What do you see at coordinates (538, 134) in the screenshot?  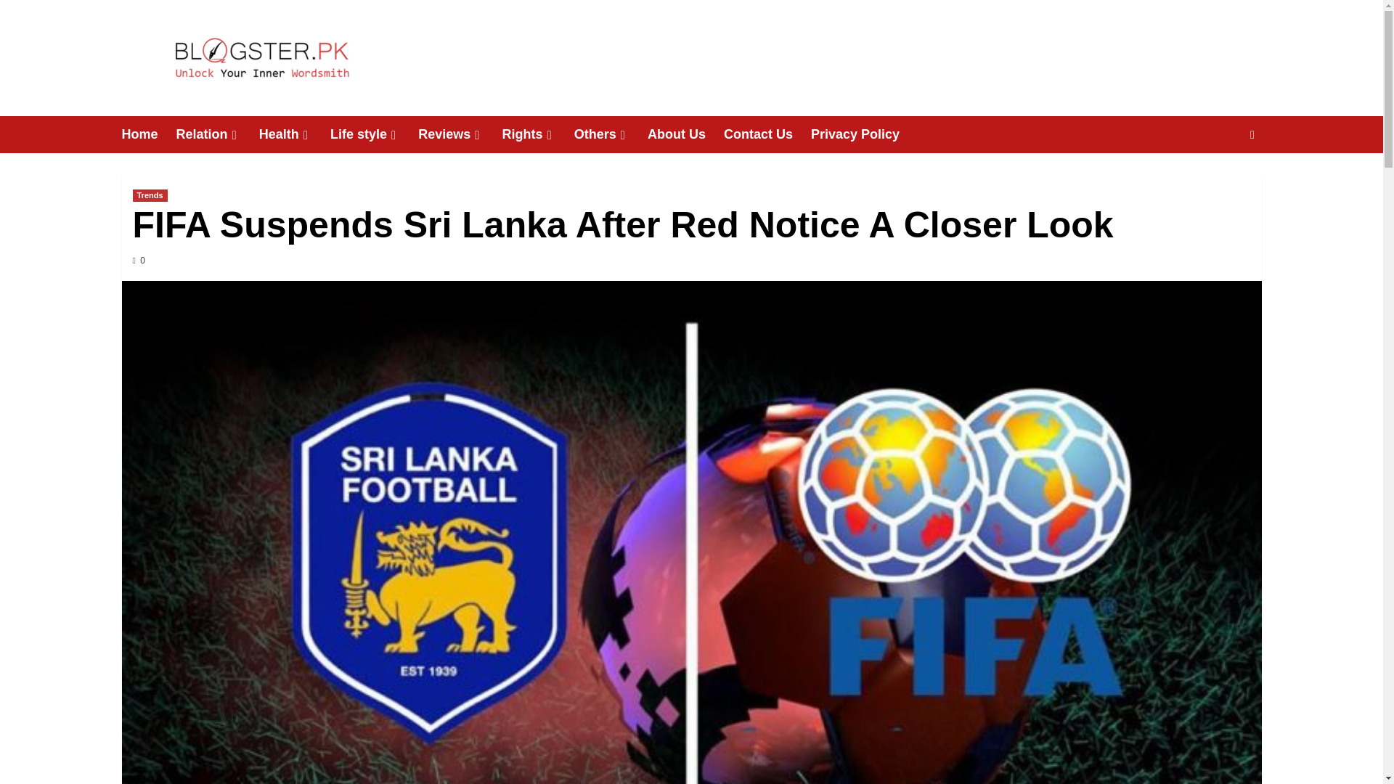 I see `Rights` at bounding box center [538, 134].